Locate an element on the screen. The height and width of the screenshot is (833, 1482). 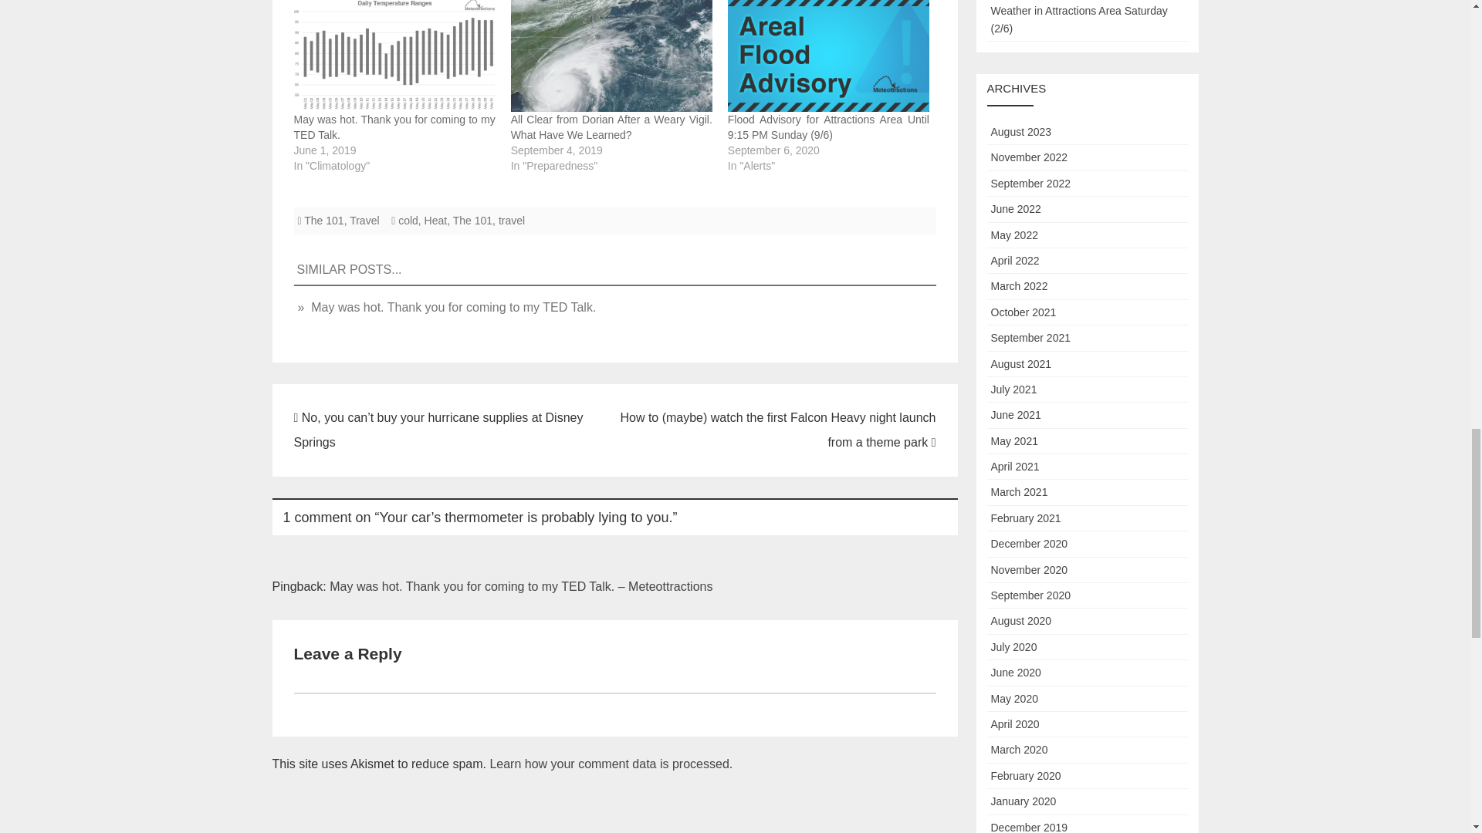
The 101 is located at coordinates (472, 220).